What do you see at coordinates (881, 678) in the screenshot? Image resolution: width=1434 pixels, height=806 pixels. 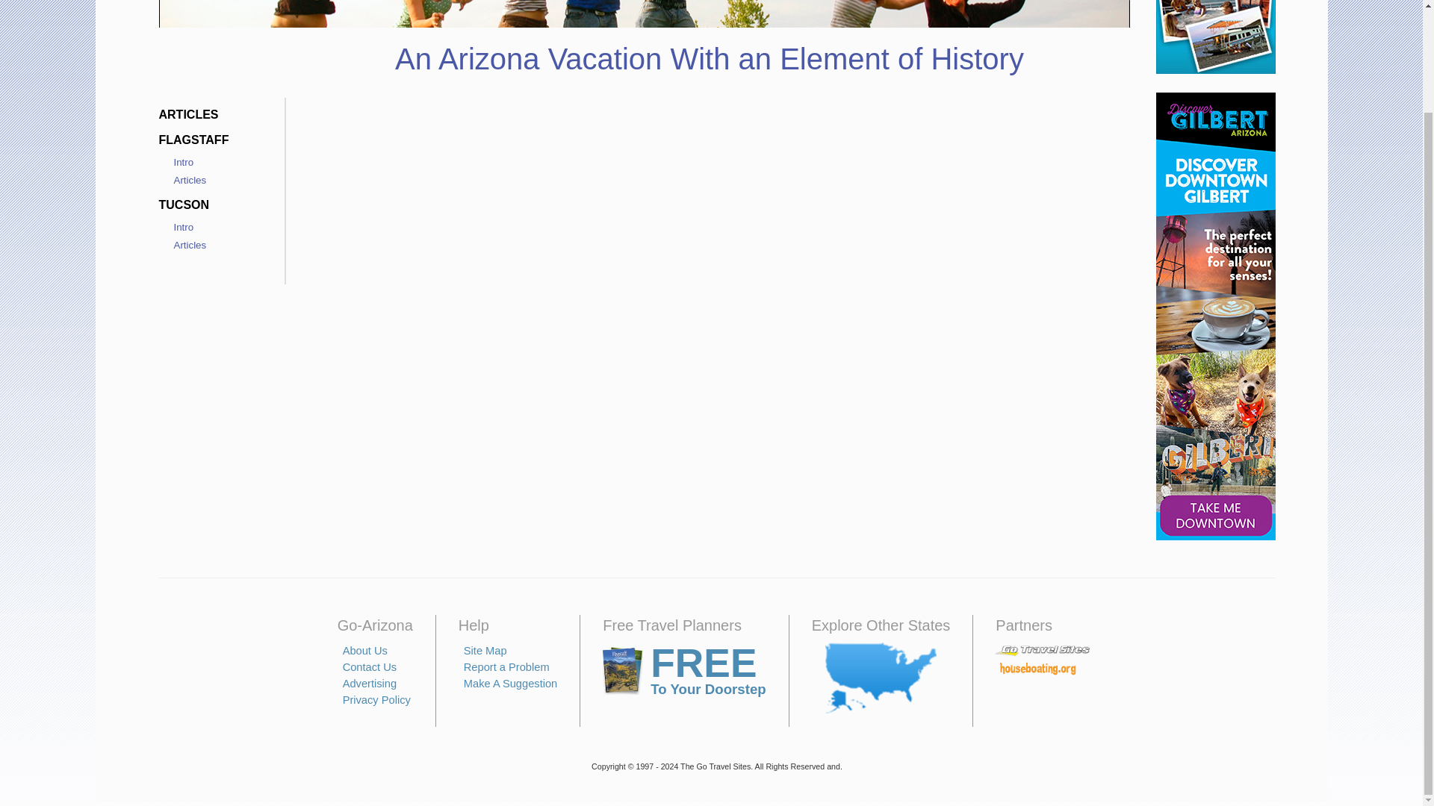 I see `Click here to explore other Go Travel Sites` at bounding box center [881, 678].